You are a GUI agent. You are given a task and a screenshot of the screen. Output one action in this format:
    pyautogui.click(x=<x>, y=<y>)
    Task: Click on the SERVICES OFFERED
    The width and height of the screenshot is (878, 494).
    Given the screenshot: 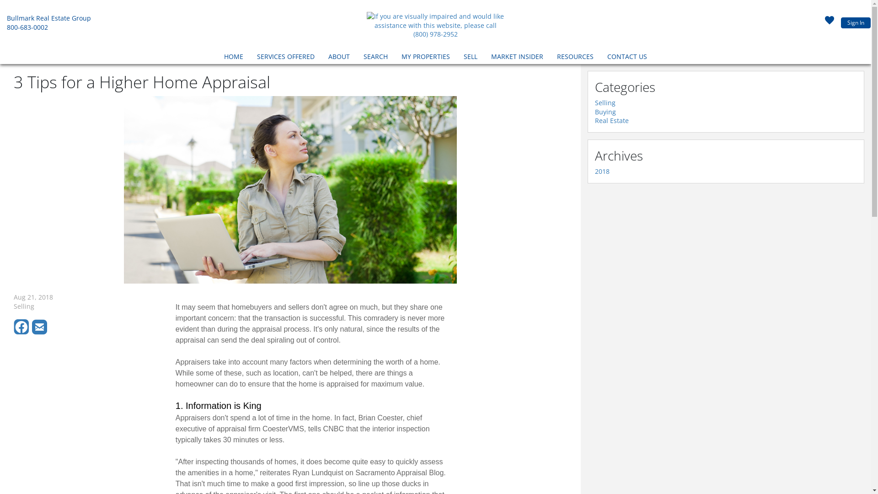 What is the action you would take?
    pyautogui.click(x=286, y=58)
    